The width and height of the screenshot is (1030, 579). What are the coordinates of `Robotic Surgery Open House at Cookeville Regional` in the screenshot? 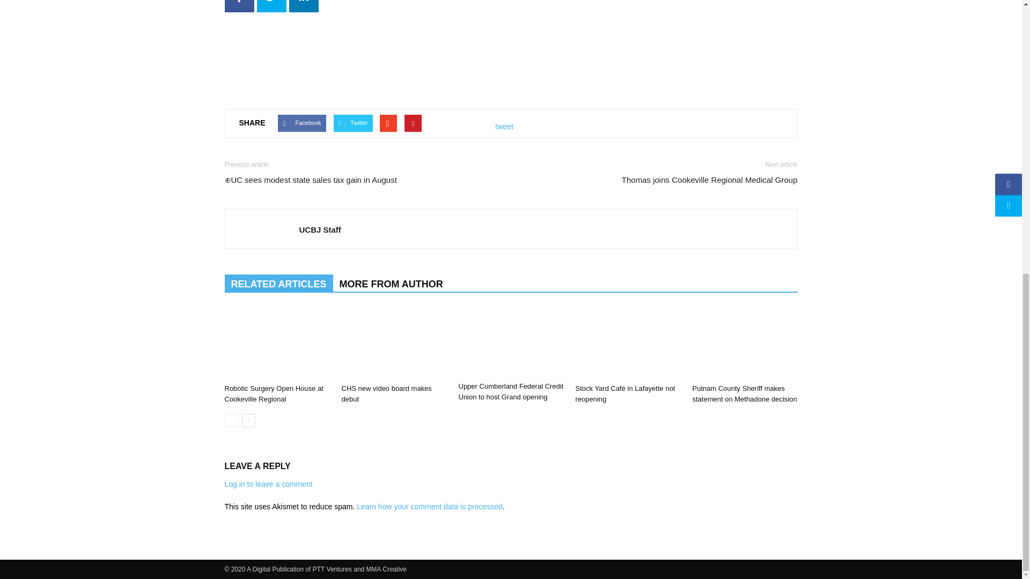 It's located at (274, 394).